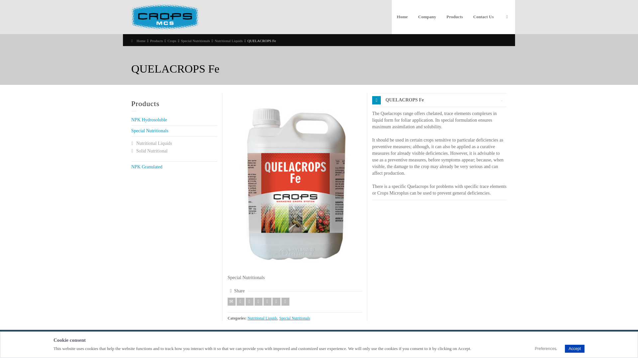 This screenshot has width=638, height=358. What do you see at coordinates (200, 341) in the screenshot?
I see `Aviso legal` at bounding box center [200, 341].